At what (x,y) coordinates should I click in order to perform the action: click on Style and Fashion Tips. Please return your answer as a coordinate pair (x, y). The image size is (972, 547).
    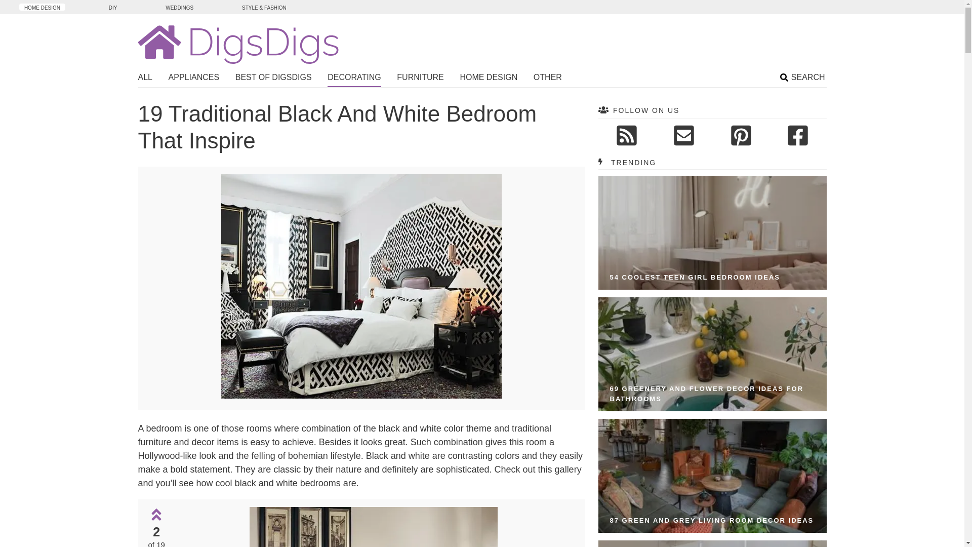
    Looking at the image, I should click on (264, 7).